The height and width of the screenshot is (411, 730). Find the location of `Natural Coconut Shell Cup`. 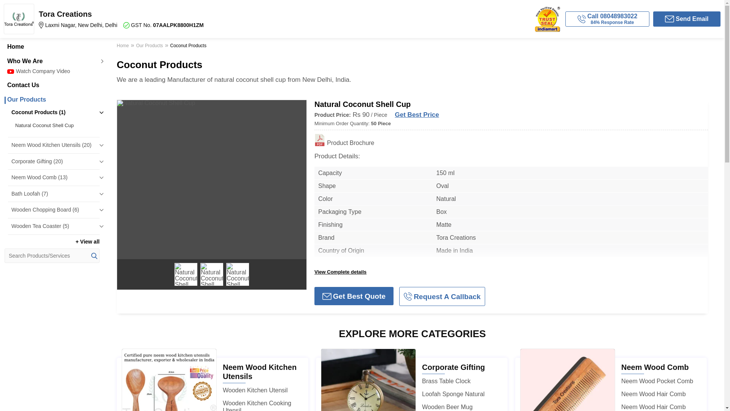

Natural Coconut Shell Cup is located at coordinates (56, 126).